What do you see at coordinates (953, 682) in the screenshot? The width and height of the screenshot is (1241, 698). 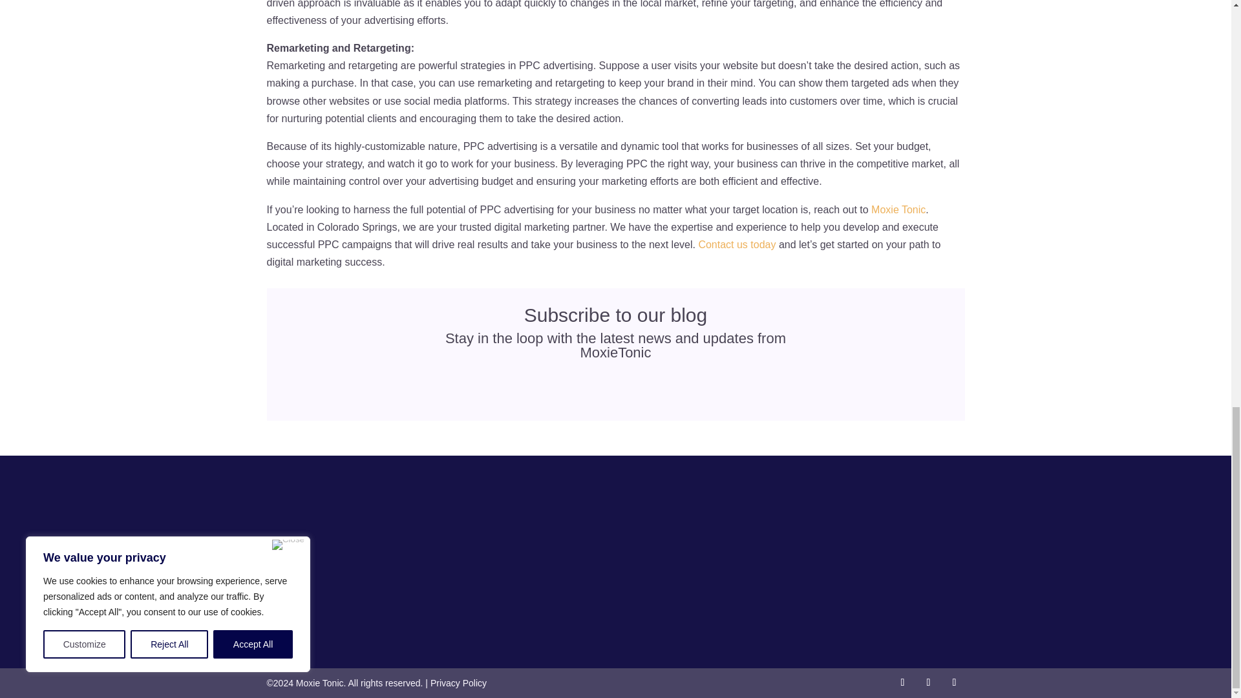 I see `Follow on LinkedIn` at bounding box center [953, 682].